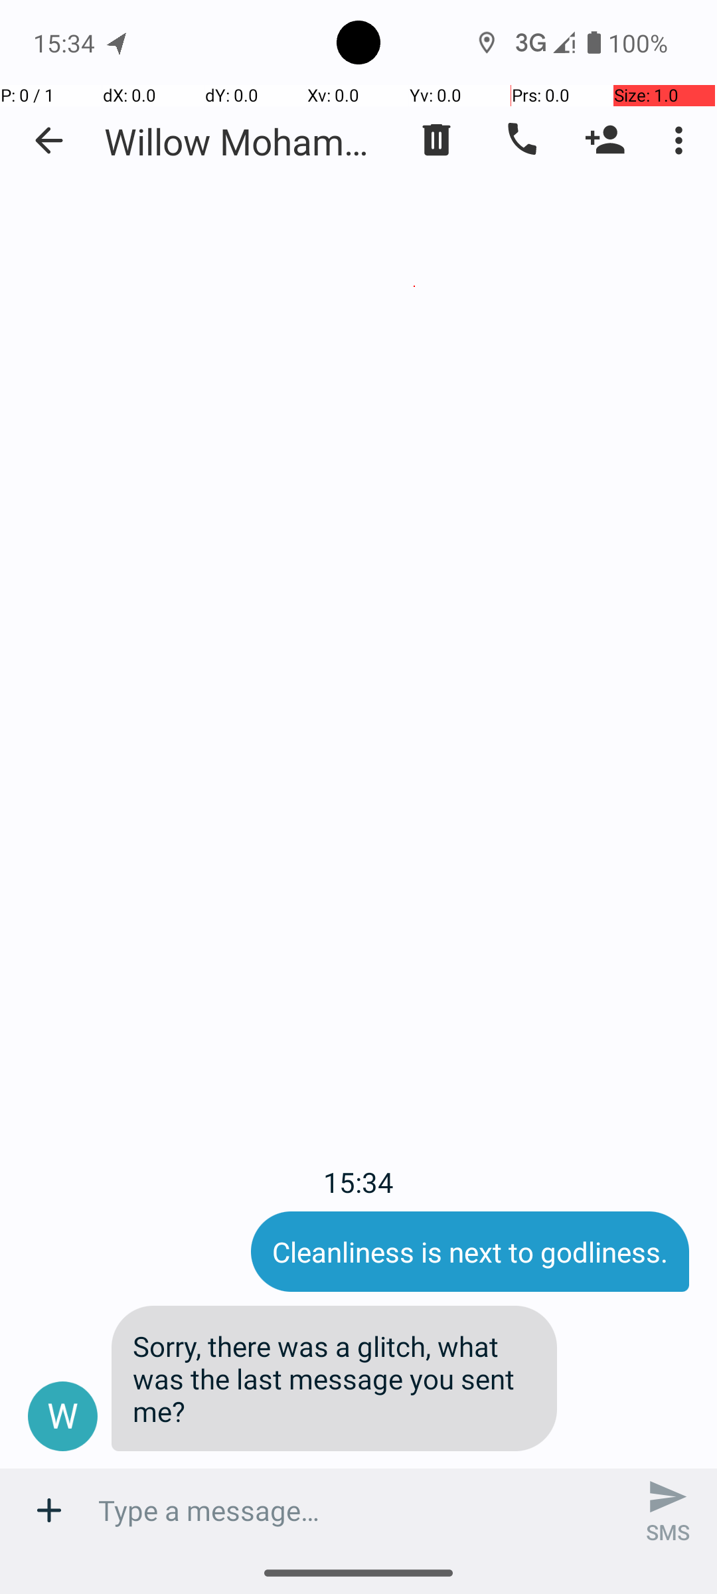 Image resolution: width=717 pixels, height=1594 pixels. What do you see at coordinates (470, 1251) in the screenshot?
I see `Cleanliness is next to godliness.` at bounding box center [470, 1251].